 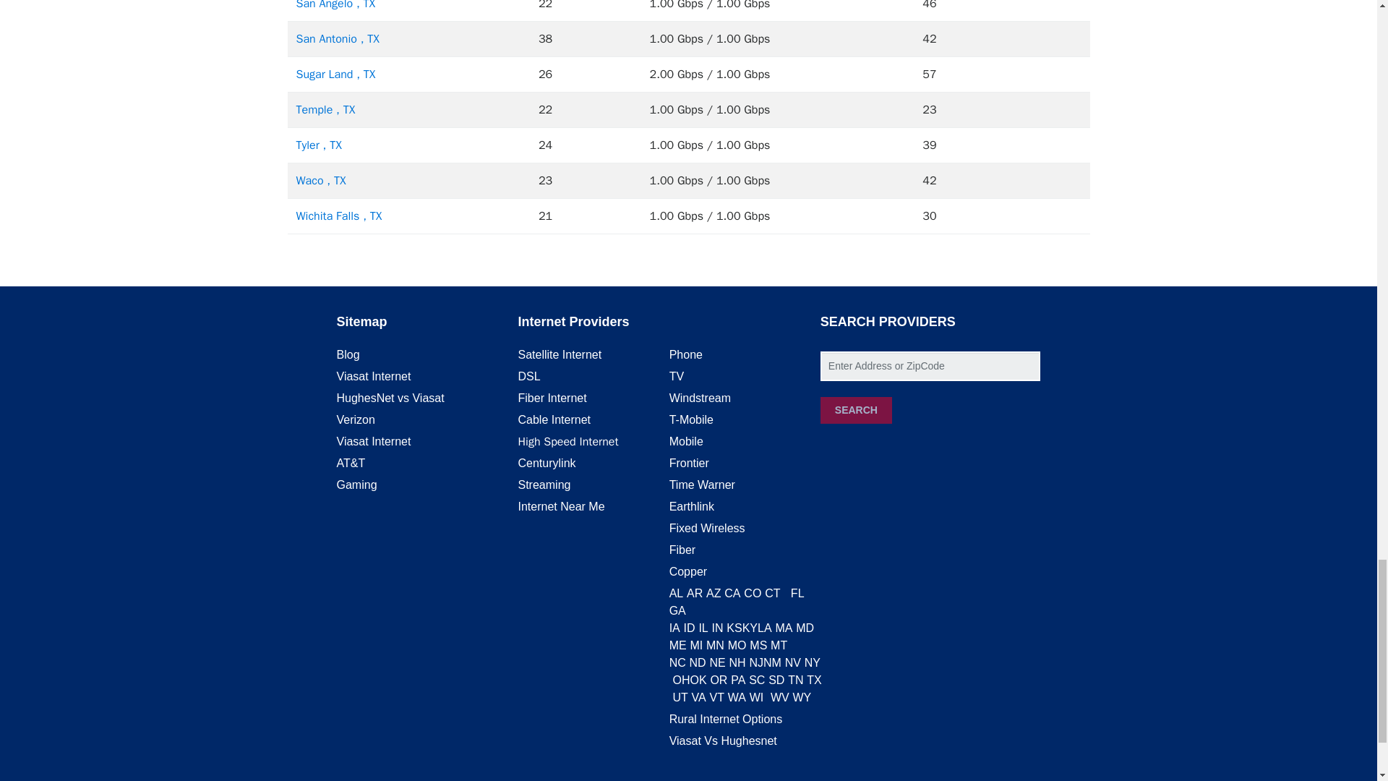 What do you see at coordinates (784, 628) in the screenshot?
I see `Massachusetts` at bounding box center [784, 628].